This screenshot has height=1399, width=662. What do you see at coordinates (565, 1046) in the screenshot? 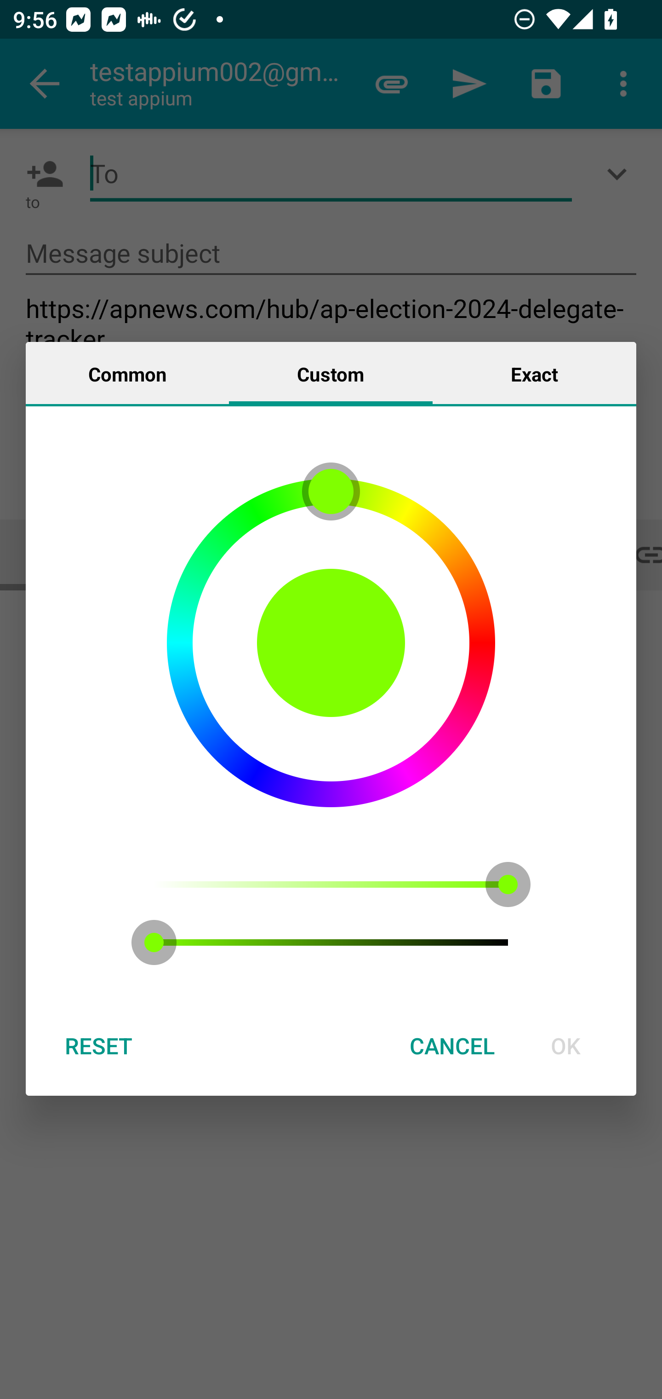
I see `OK` at bounding box center [565, 1046].